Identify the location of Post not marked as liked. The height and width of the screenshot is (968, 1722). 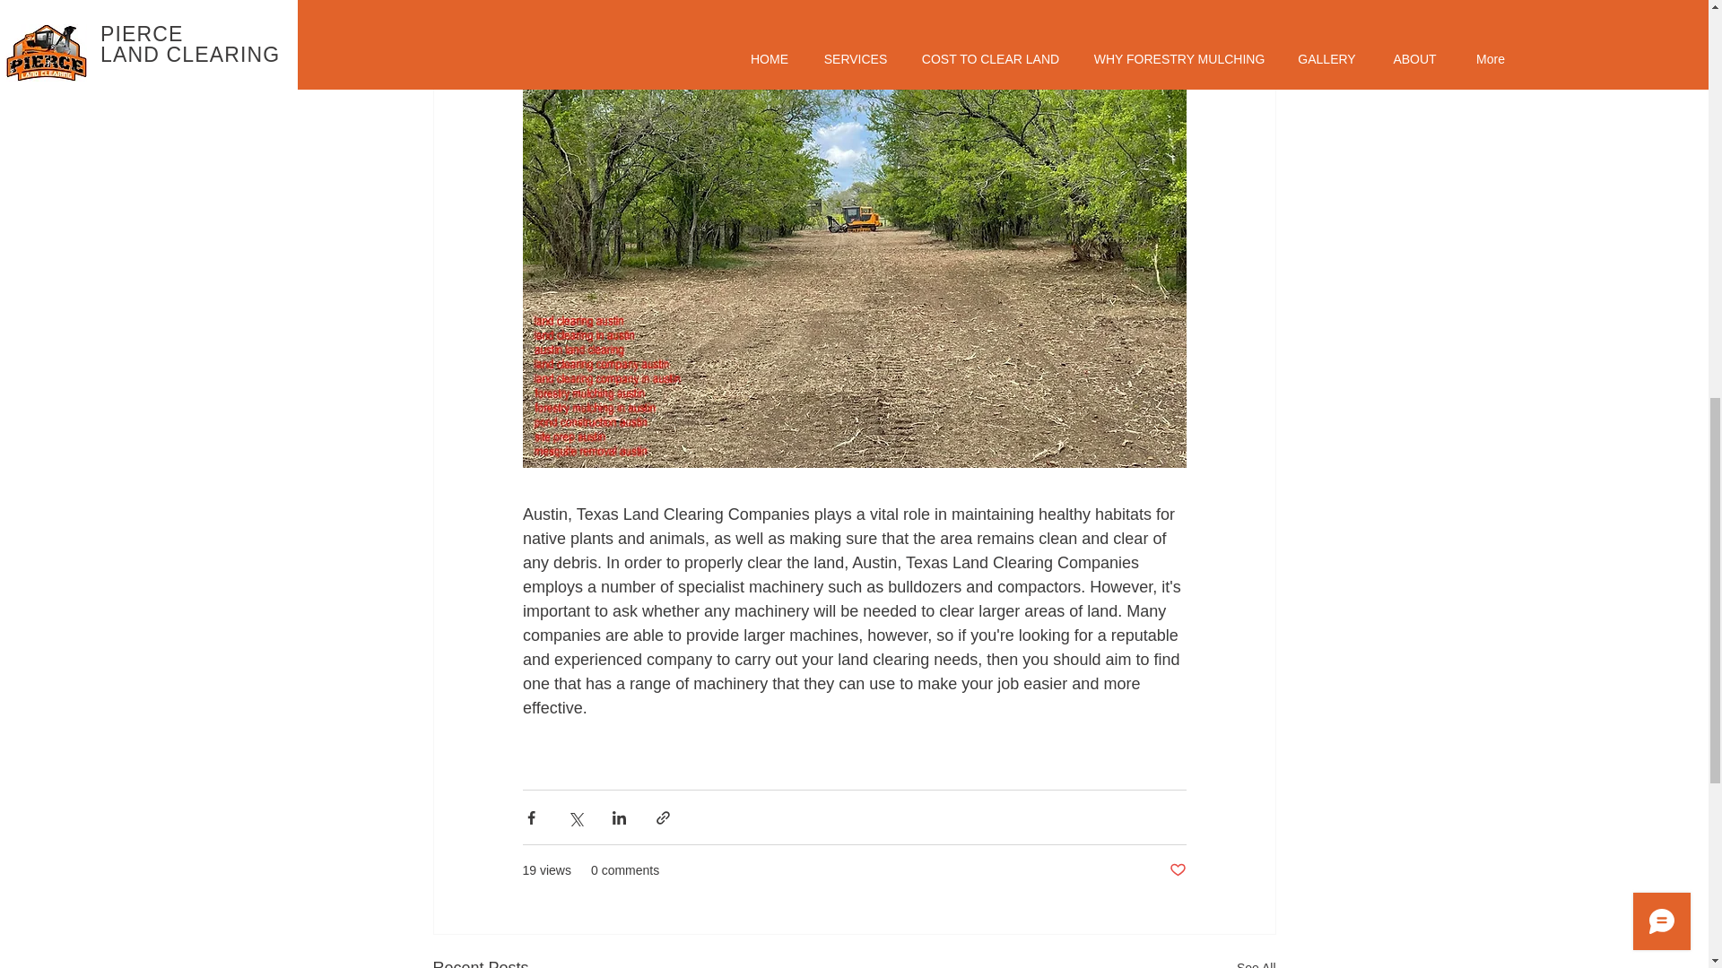
(1177, 870).